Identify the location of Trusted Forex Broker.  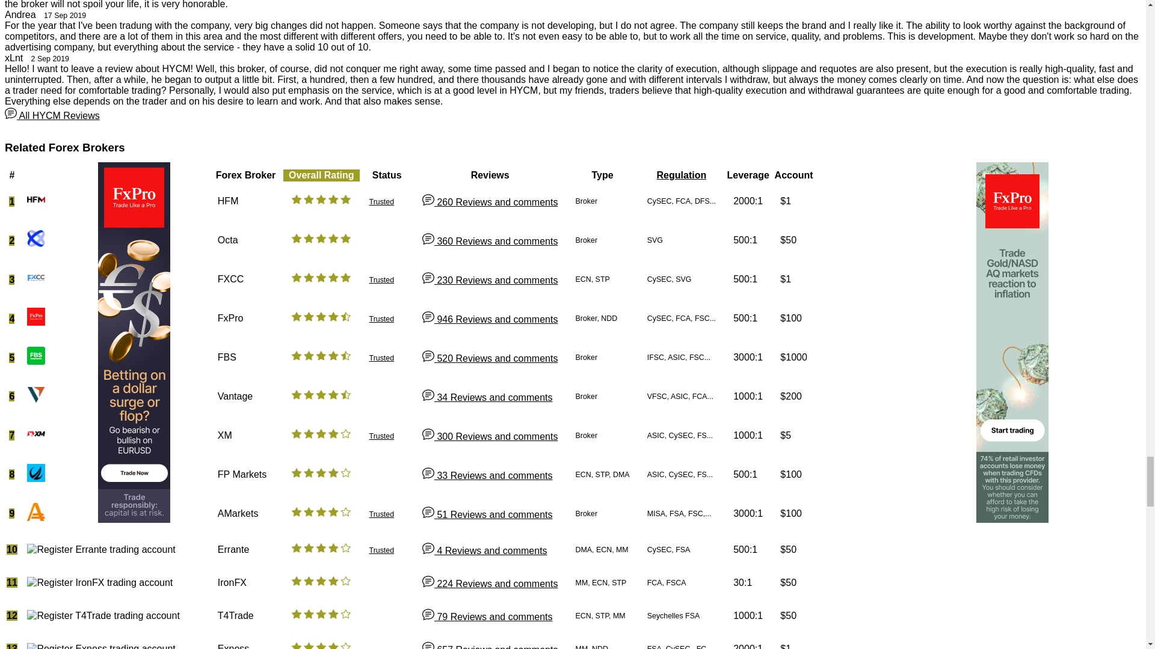
(382, 280).